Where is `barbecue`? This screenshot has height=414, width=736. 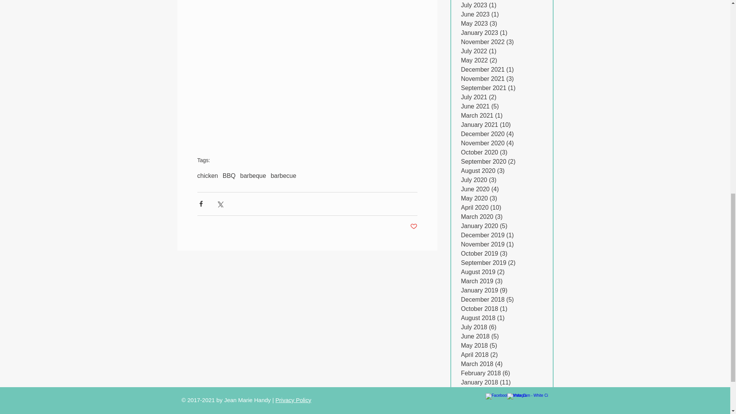 barbecue is located at coordinates (284, 176).